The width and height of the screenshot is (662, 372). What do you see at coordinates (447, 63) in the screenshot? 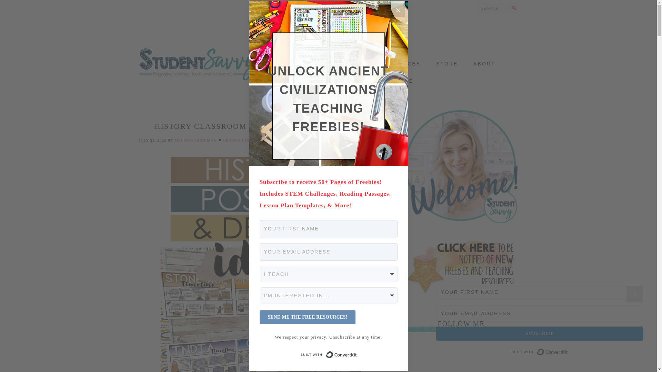
I see `STORE` at bounding box center [447, 63].